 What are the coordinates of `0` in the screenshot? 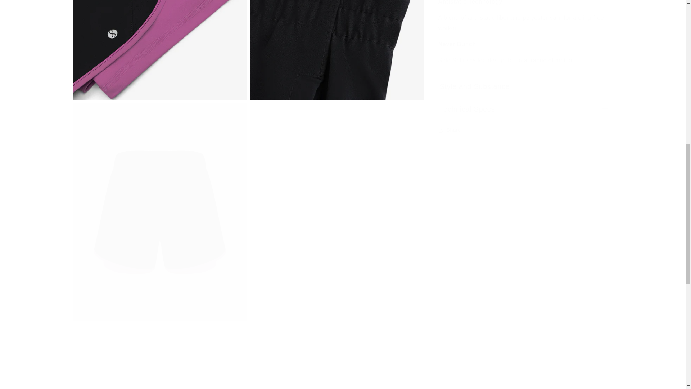 It's located at (337, 50).